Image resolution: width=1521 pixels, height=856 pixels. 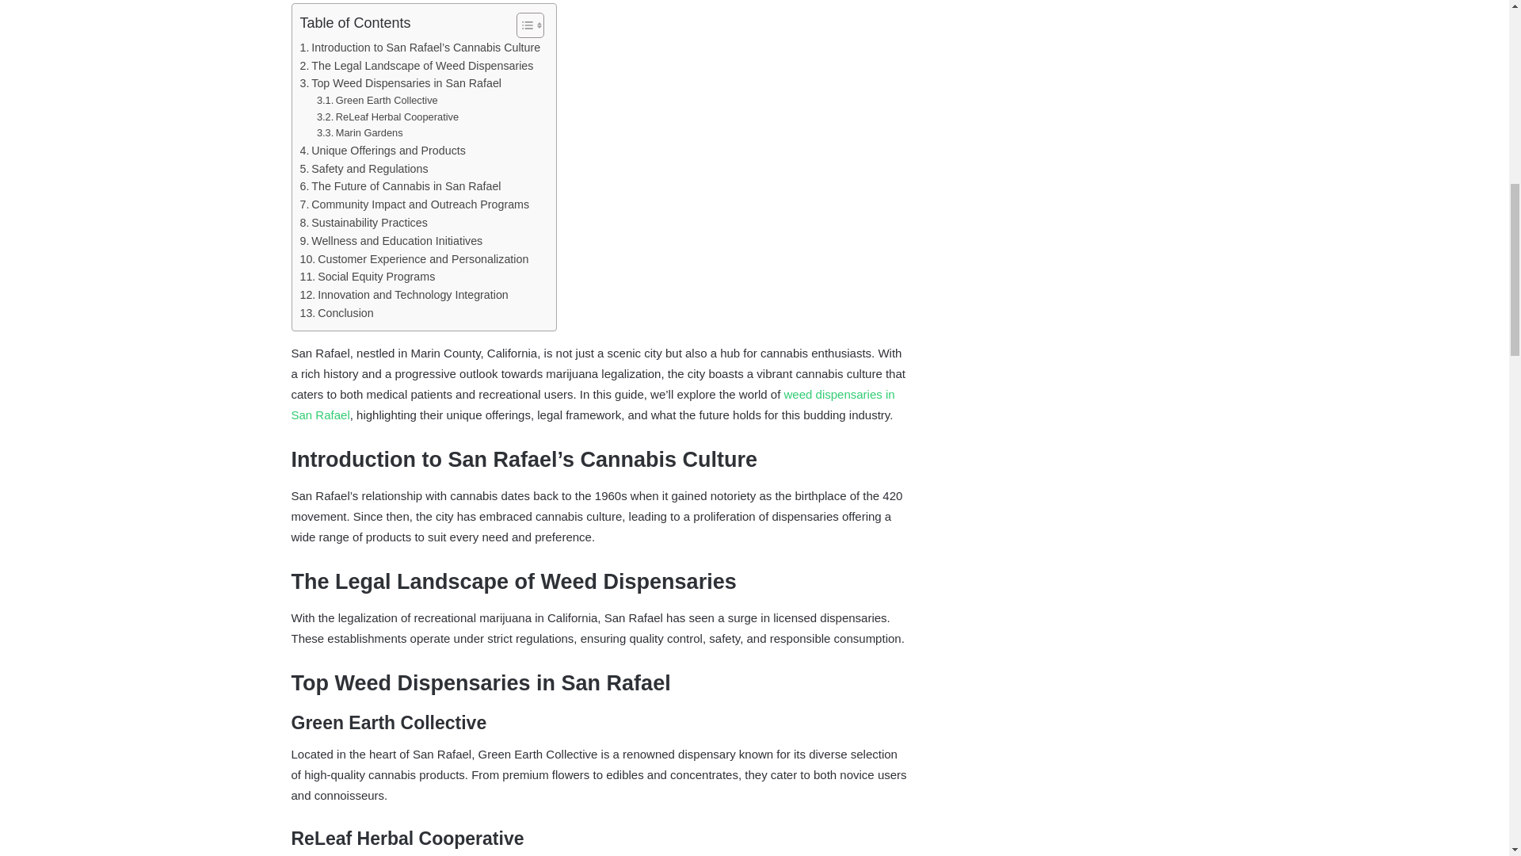 I want to click on Safety and Regulations, so click(x=363, y=168).